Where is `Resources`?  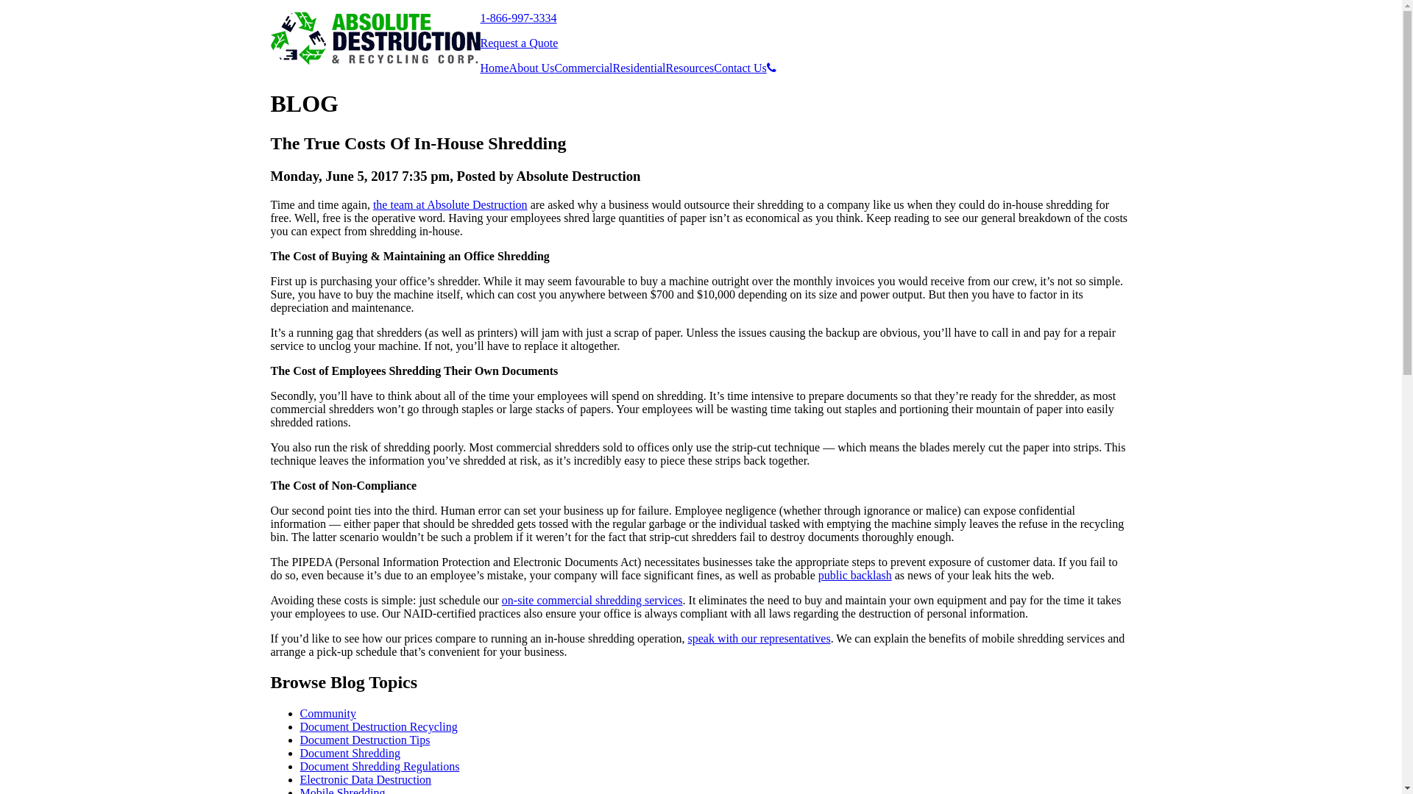 Resources is located at coordinates (690, 68).